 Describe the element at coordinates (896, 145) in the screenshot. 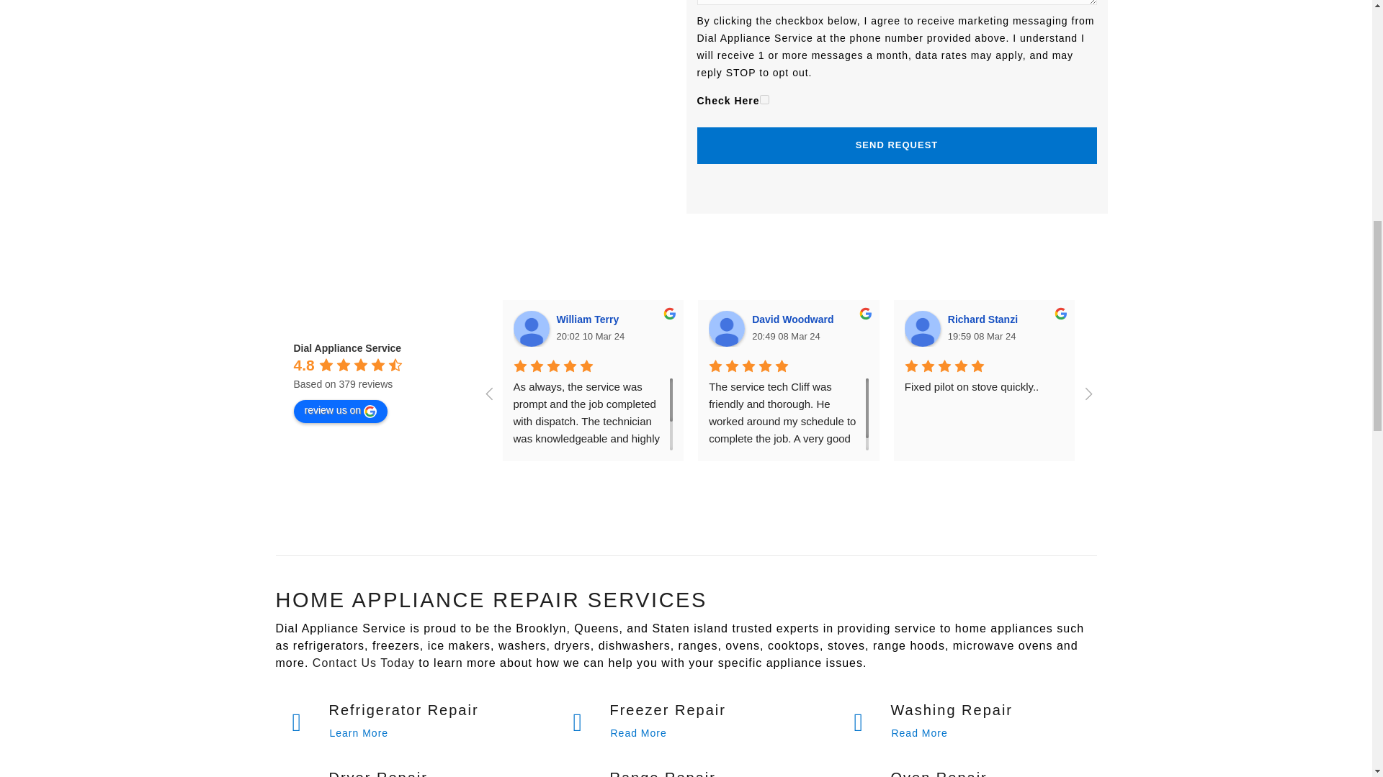

I see `SEND REQUEST` at that location.